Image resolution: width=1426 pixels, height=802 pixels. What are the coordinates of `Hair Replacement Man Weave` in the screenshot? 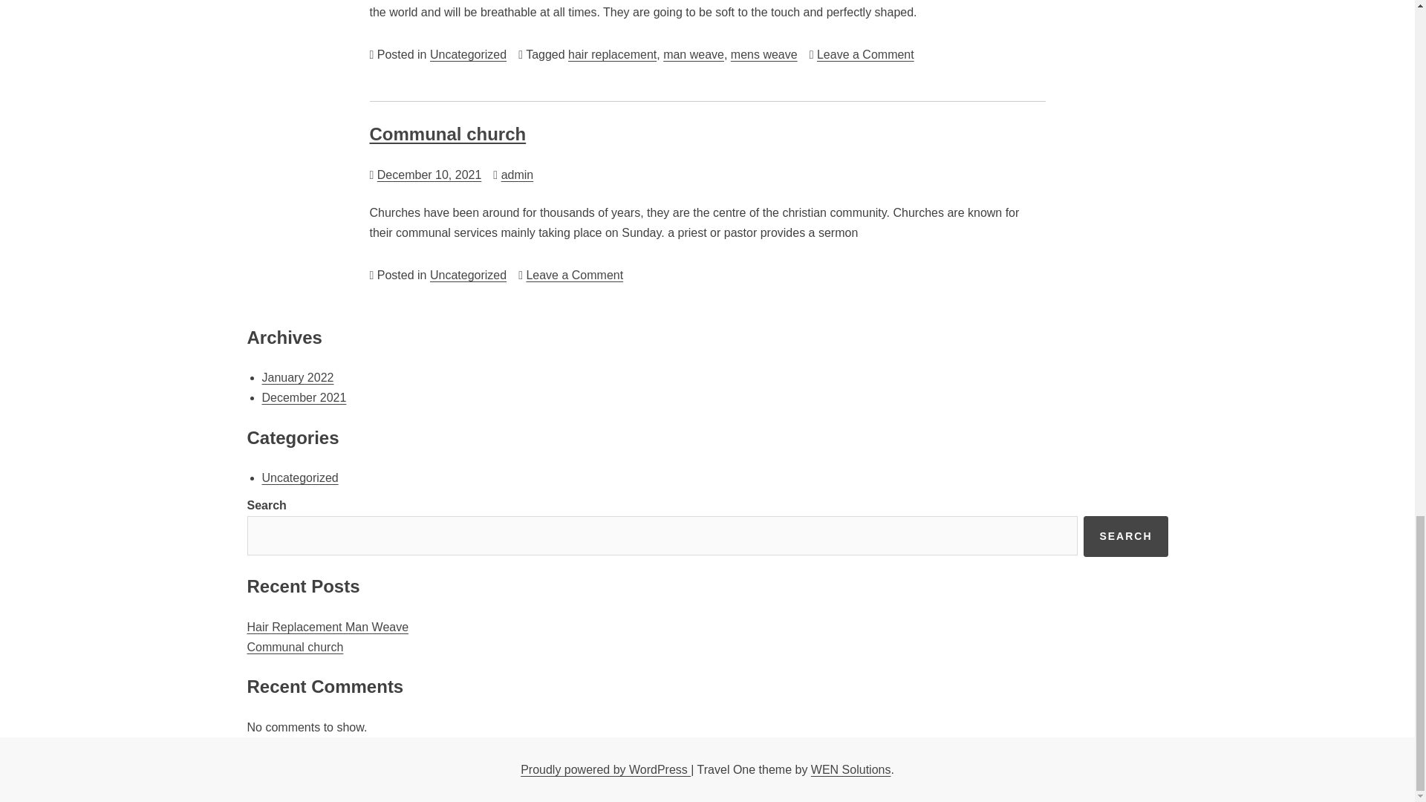 It's located at (327, 627).